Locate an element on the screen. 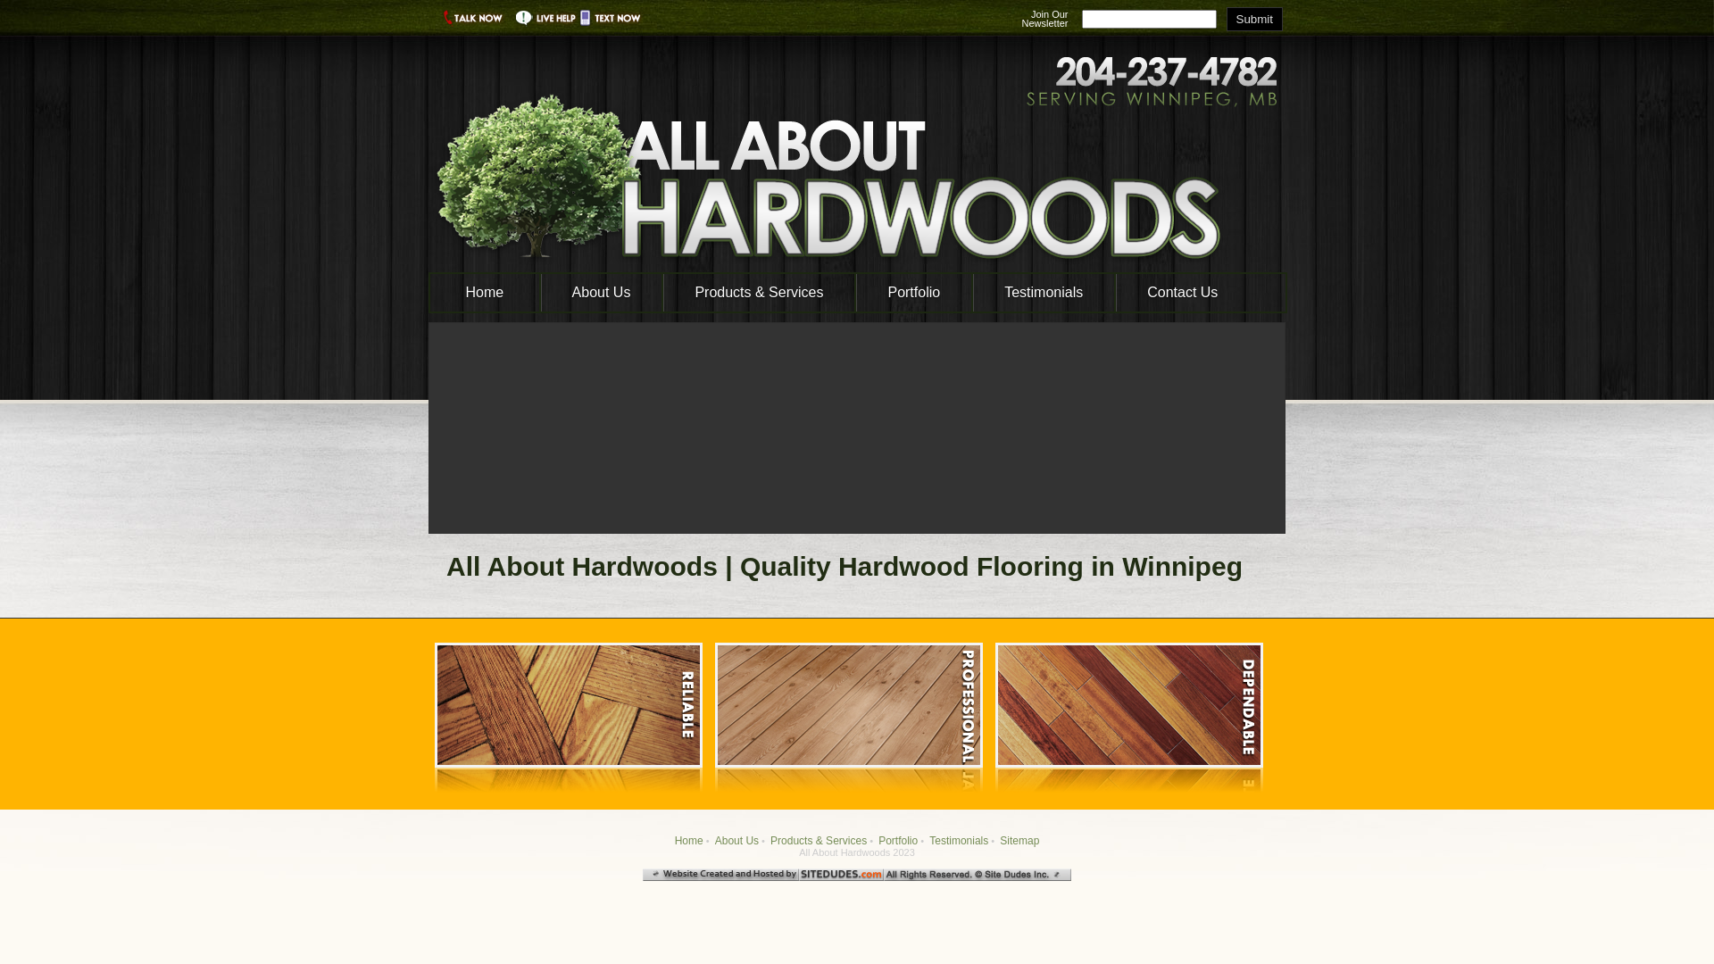 This screenshot has height=964, width=1714. Products & Services is located at coordinates (819, 841).